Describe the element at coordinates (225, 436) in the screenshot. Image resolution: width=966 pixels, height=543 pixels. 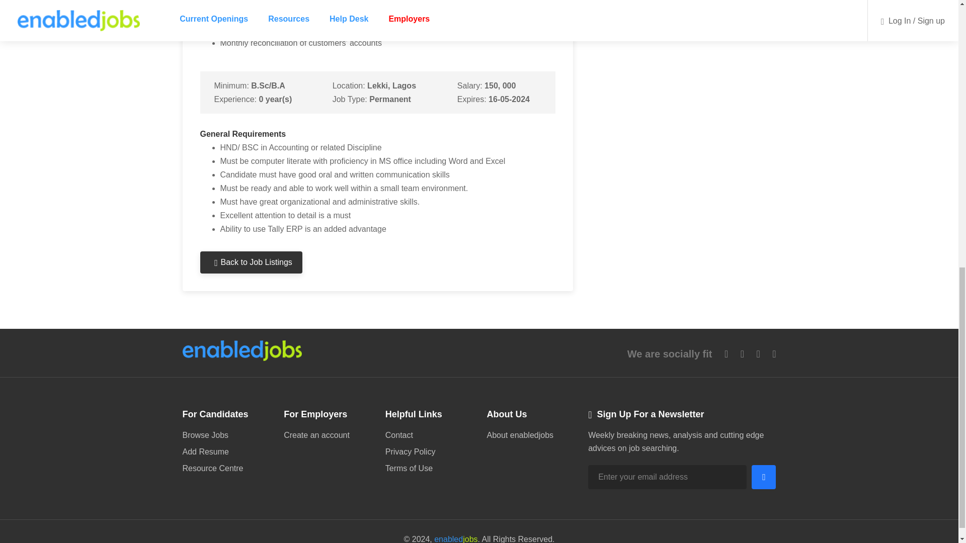
I see `Browse Jobs` at that location.